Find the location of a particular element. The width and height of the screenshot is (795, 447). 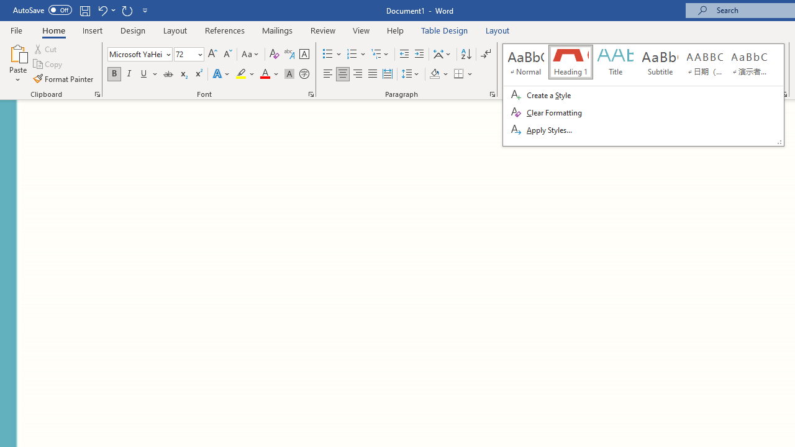

Change Case is located at coordinates (251, 55).